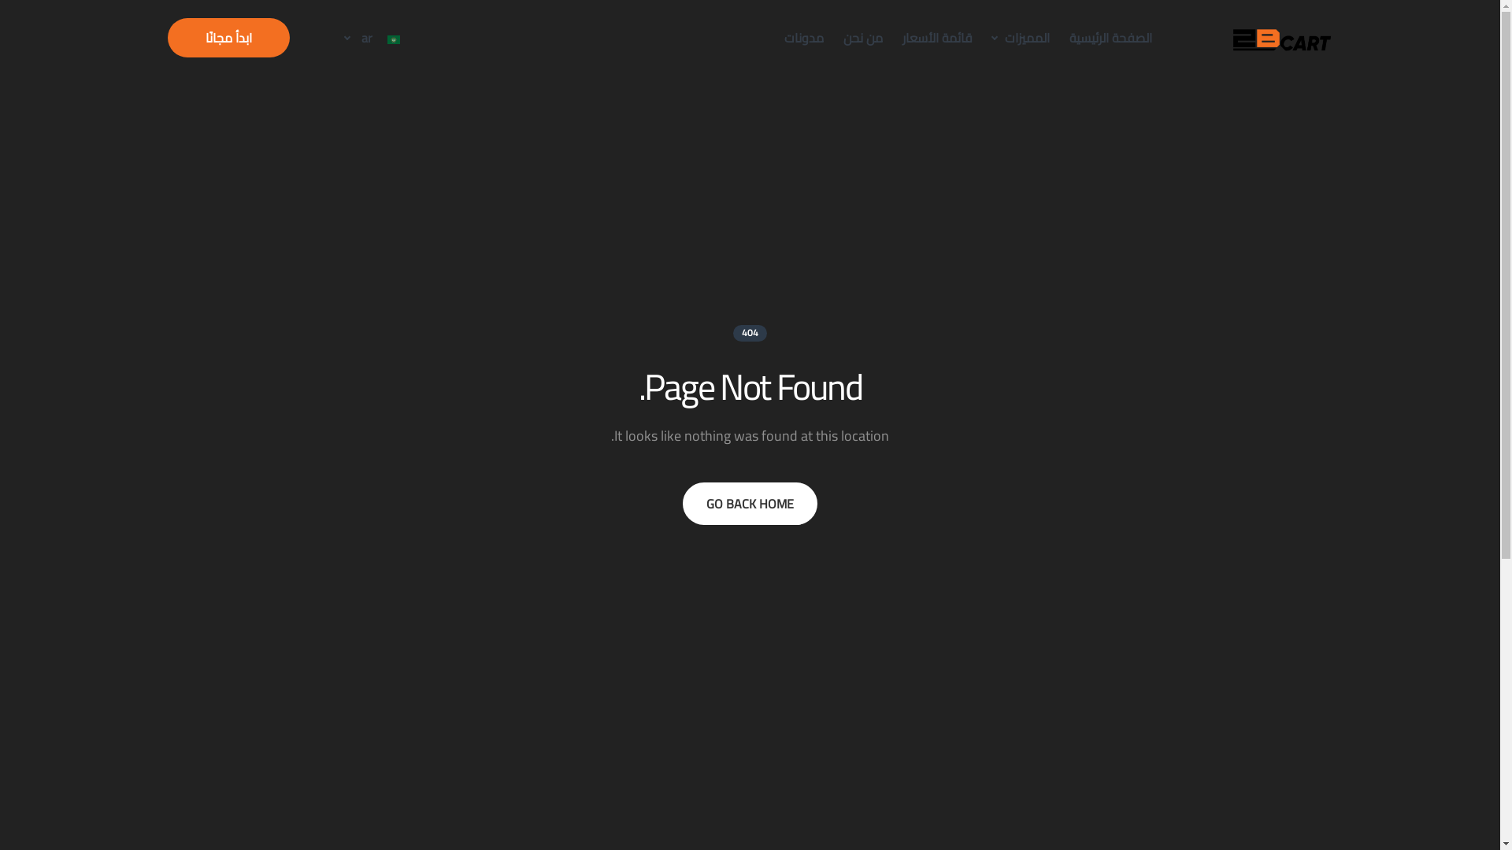  I want to click on GO BACK HOME, so click(750, 504).